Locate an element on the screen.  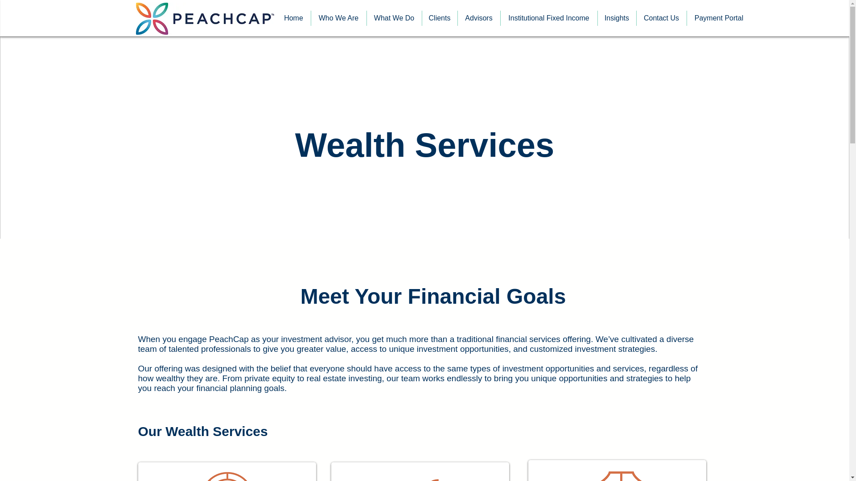
Home is located at coordinates (293, 18).